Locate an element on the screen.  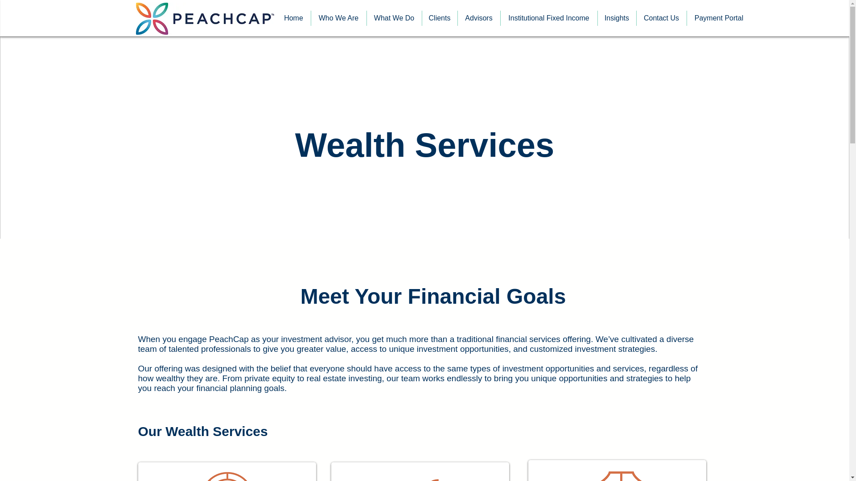
Home is located at coordinates (293, 18).